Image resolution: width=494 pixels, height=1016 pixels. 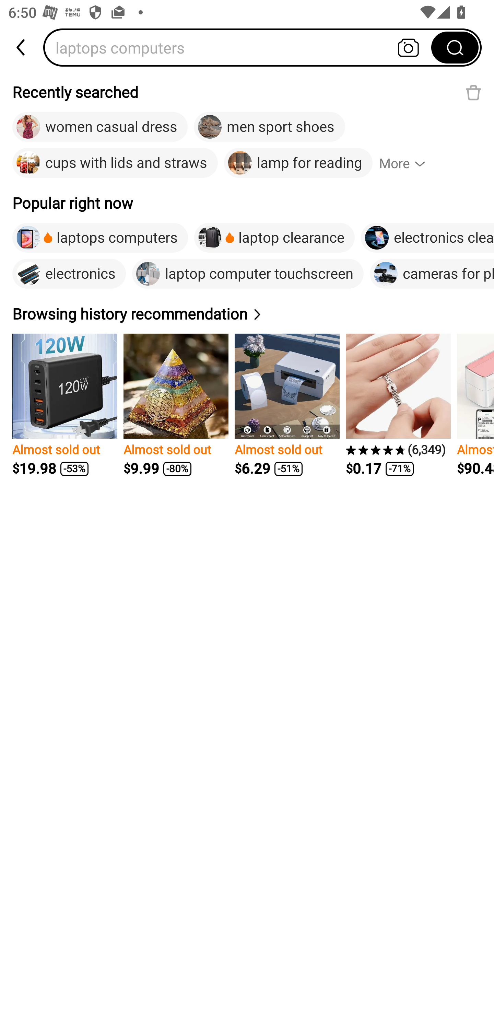 What do you see at coordinates (408, 163) in the screenshot?
I see `More` at bounding box center [408, 163].